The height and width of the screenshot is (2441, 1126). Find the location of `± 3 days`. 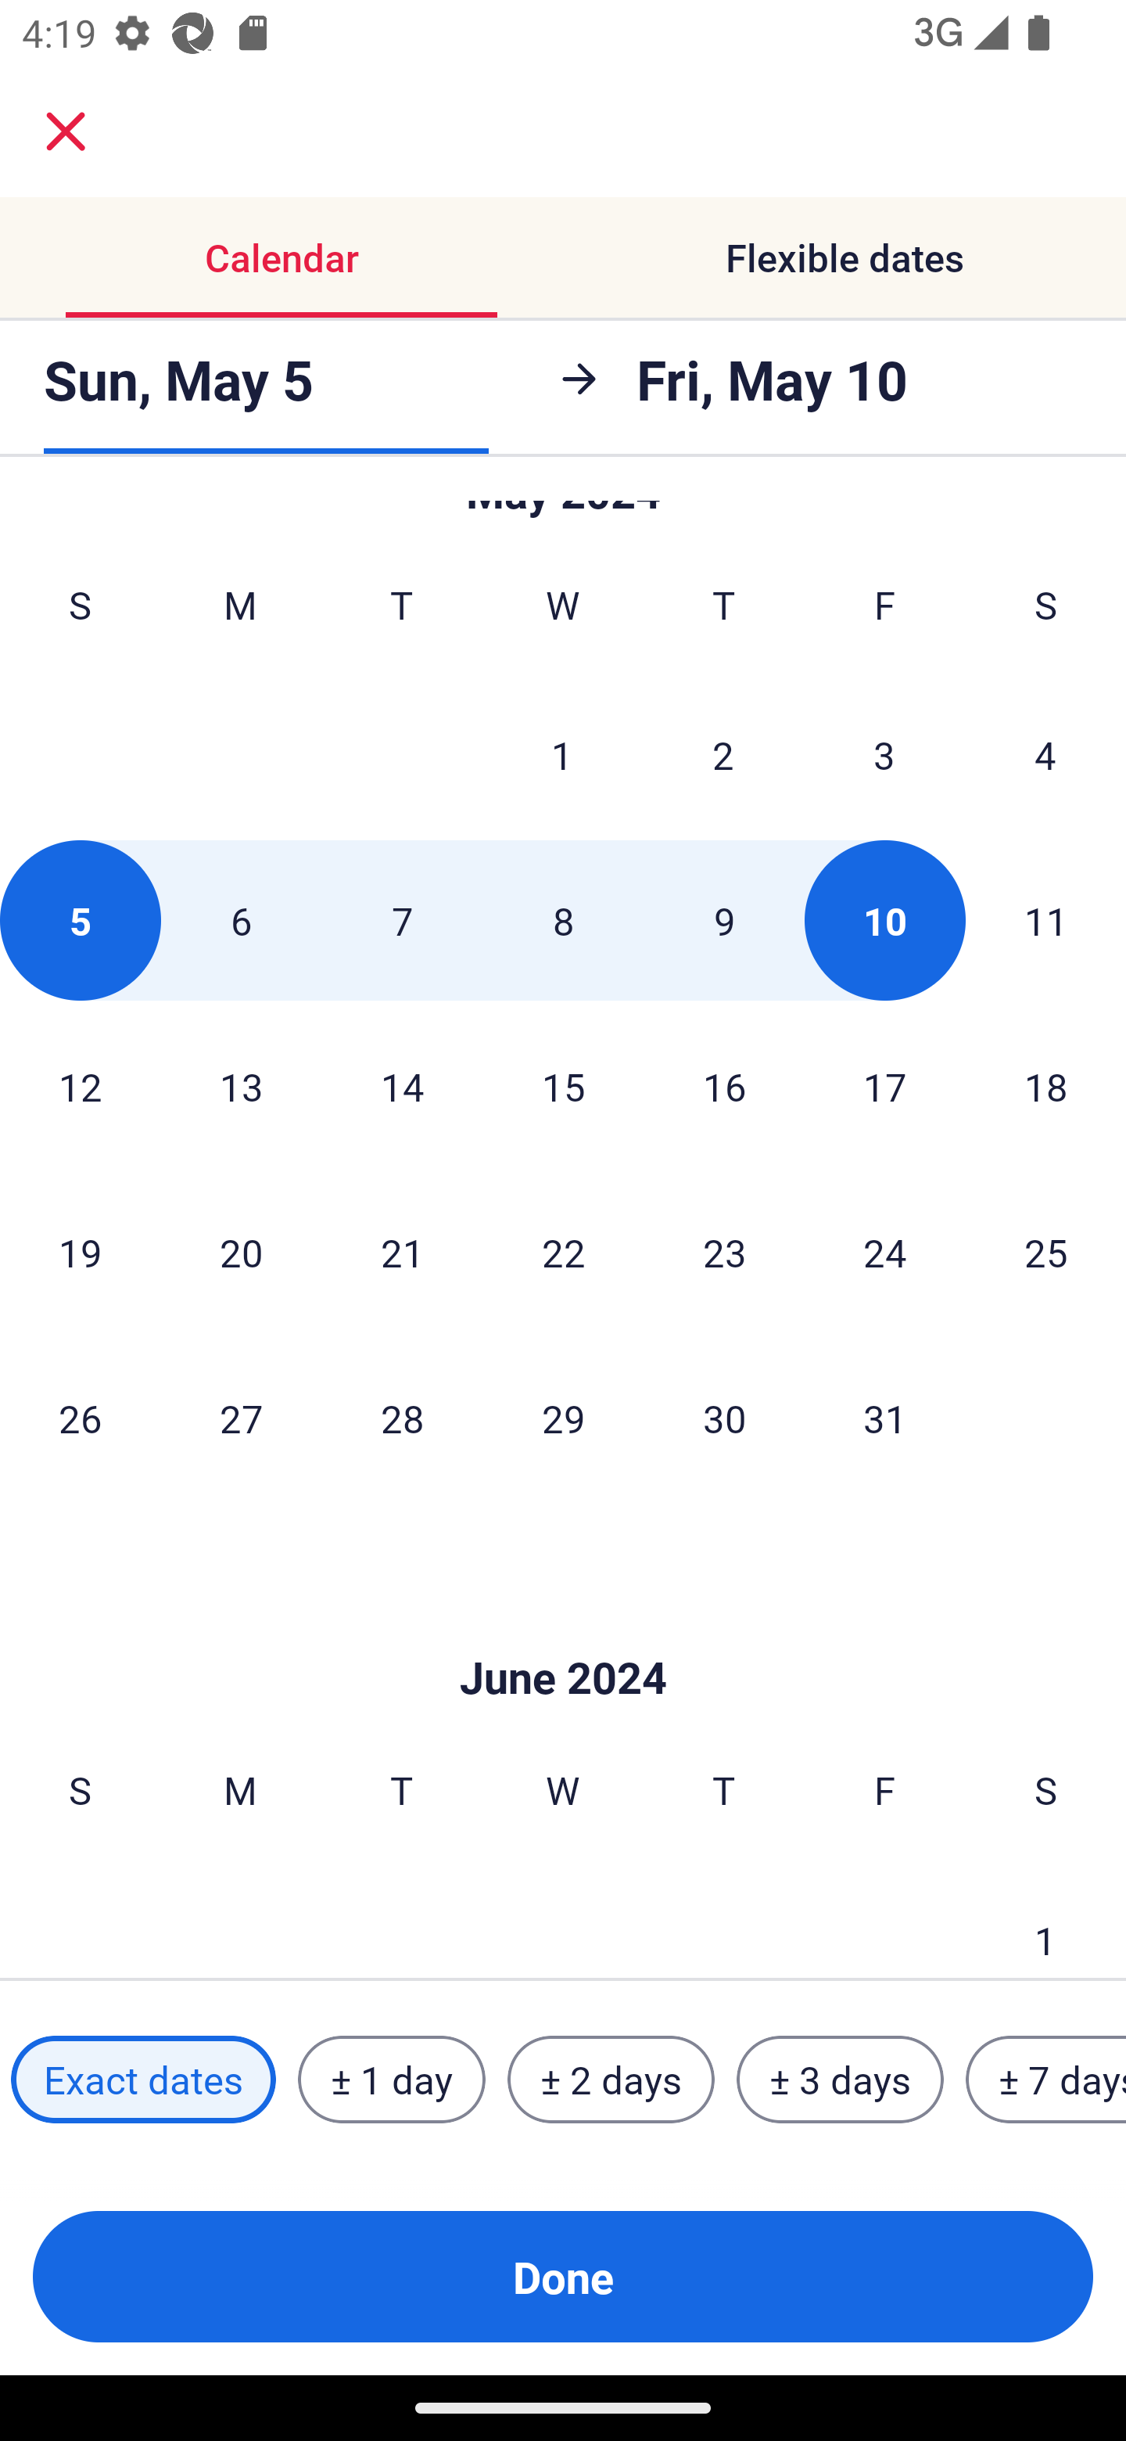

± 3 days is located at coordinates (840, 2080).